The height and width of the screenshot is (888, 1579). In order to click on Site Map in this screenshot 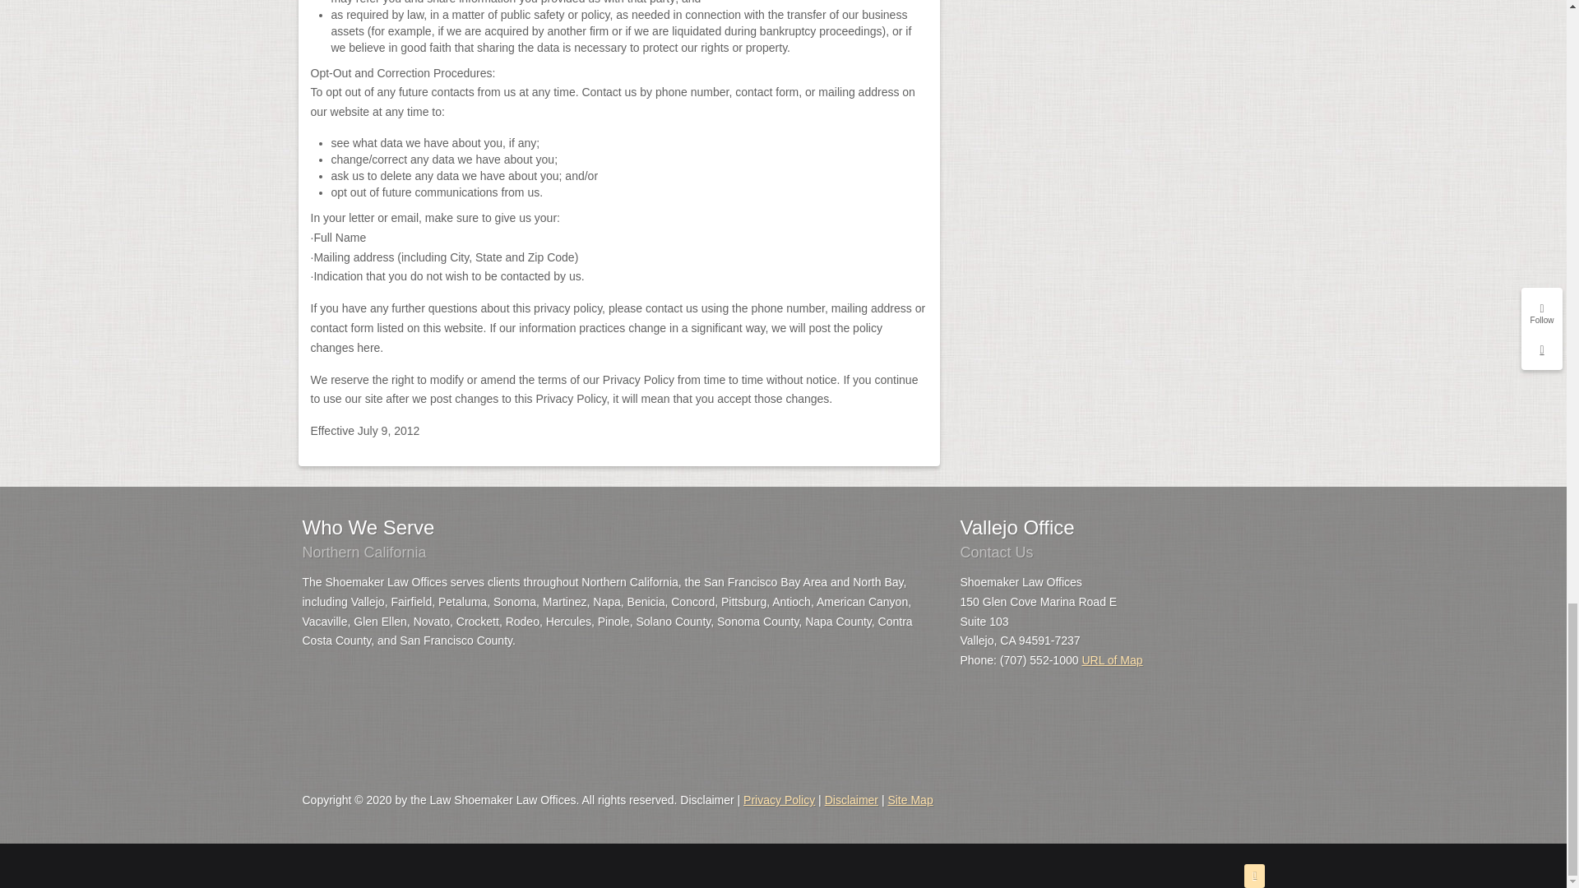, I will do `click(910, 799)`.